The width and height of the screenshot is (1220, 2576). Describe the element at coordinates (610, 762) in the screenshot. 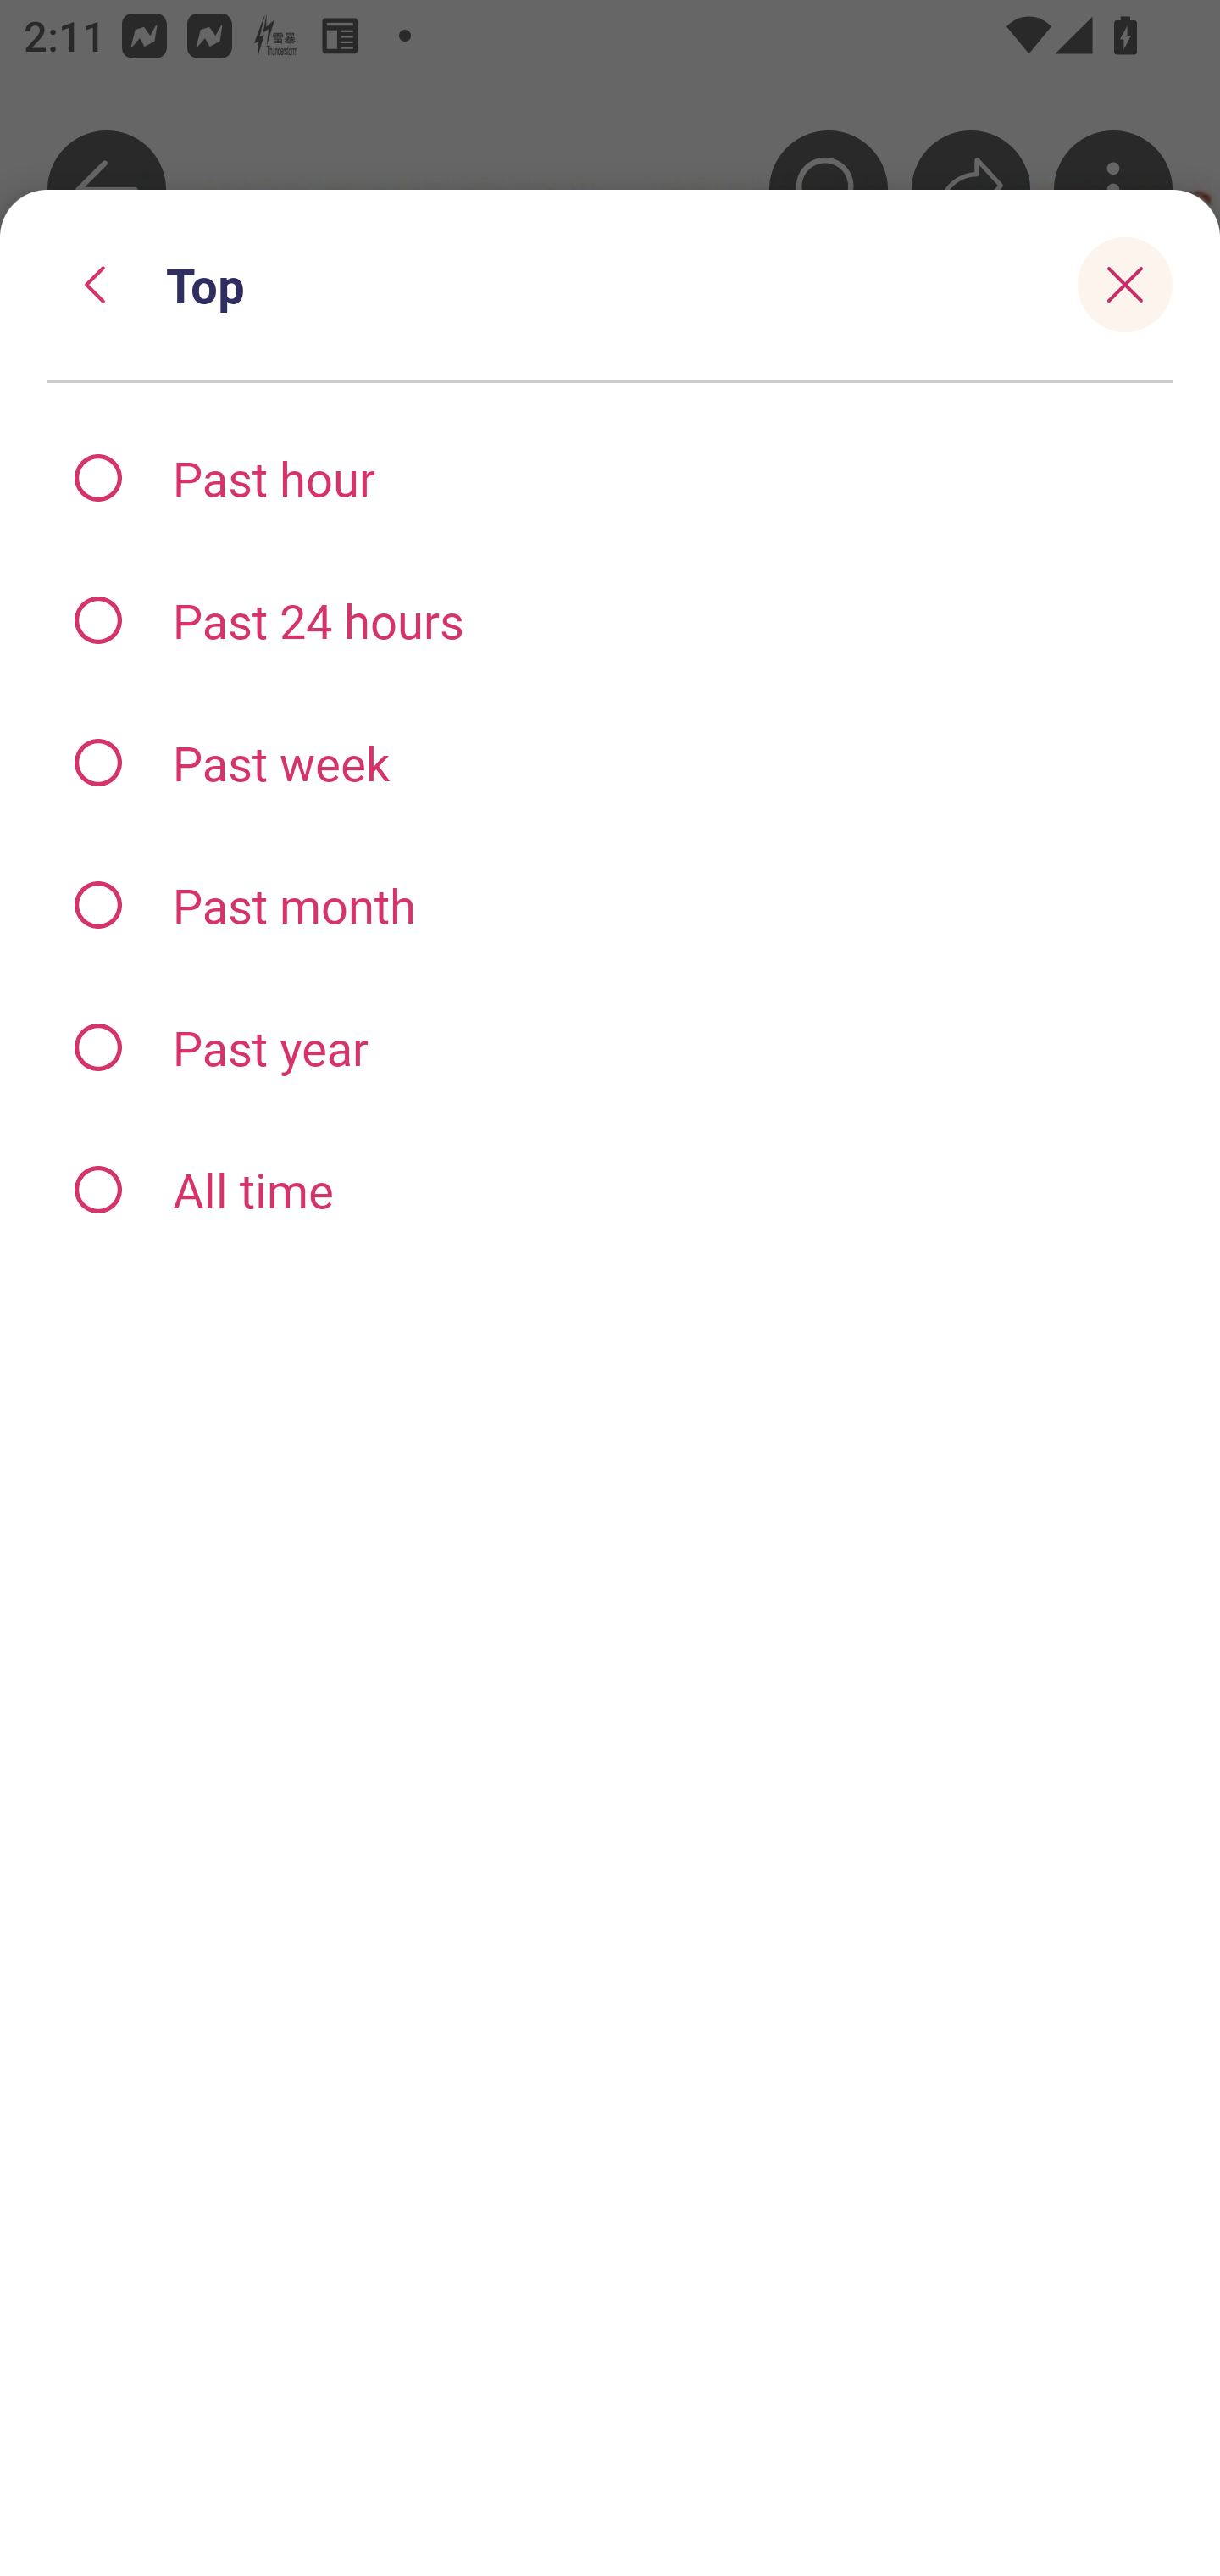

I see `Past week` at that location.